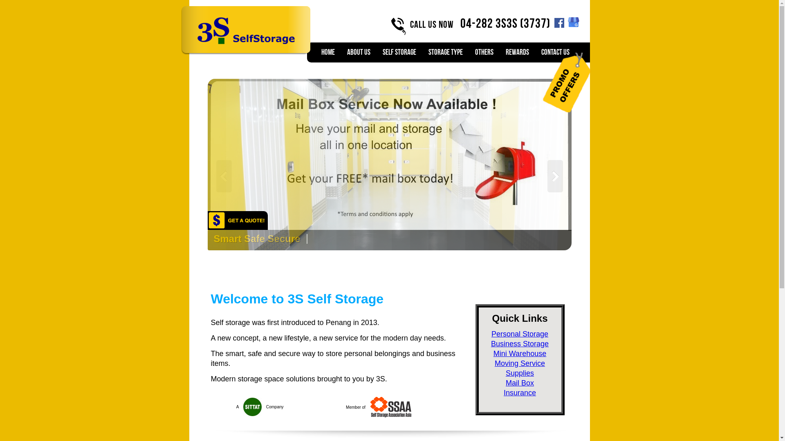 The image size is (785, 441). I want to click on Insurance, so click(520, 393).